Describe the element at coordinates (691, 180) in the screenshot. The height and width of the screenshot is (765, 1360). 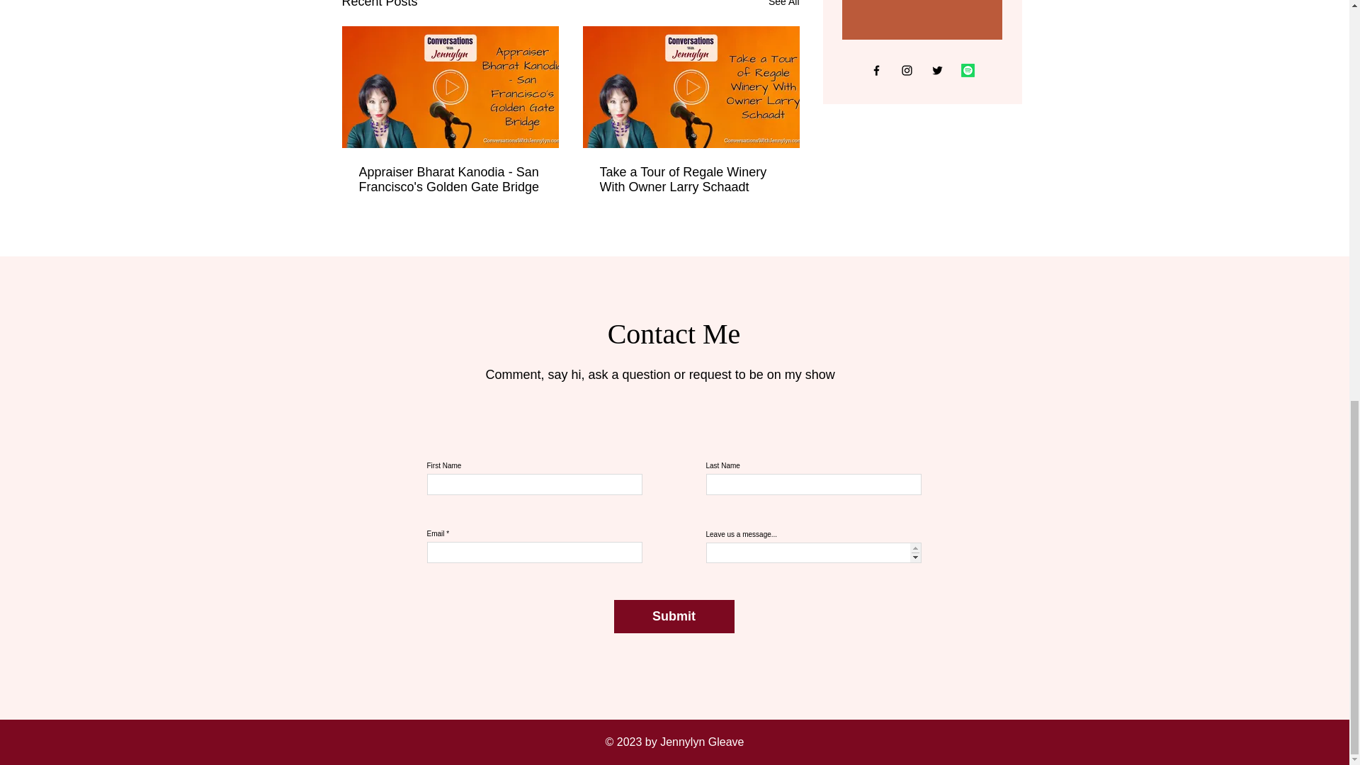
I see `Take a Tour of Regale Winery With Owner Larry Schaadt` at that location.